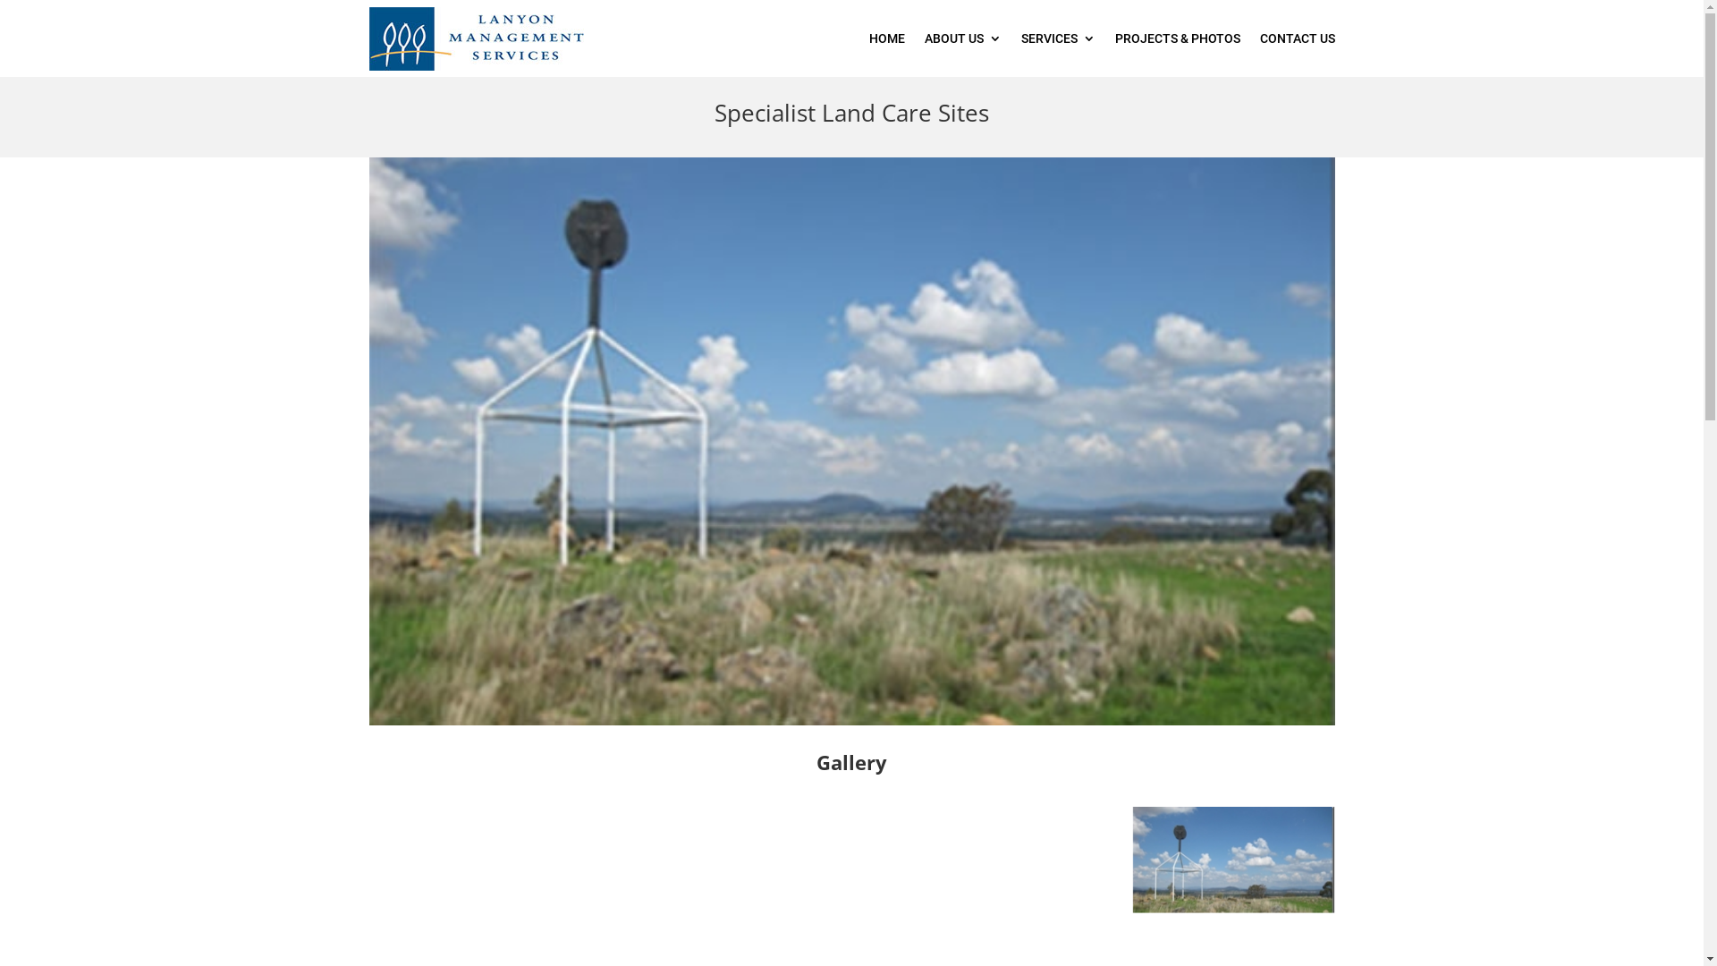  What do you see at coordinates (887, 38) in the screenshot?
I see `HOME` at bounding box center [887, 38].